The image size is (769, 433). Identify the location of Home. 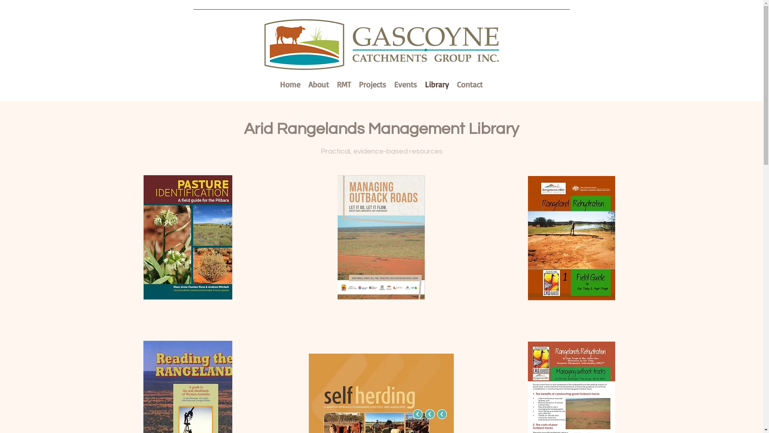
(290, 83).